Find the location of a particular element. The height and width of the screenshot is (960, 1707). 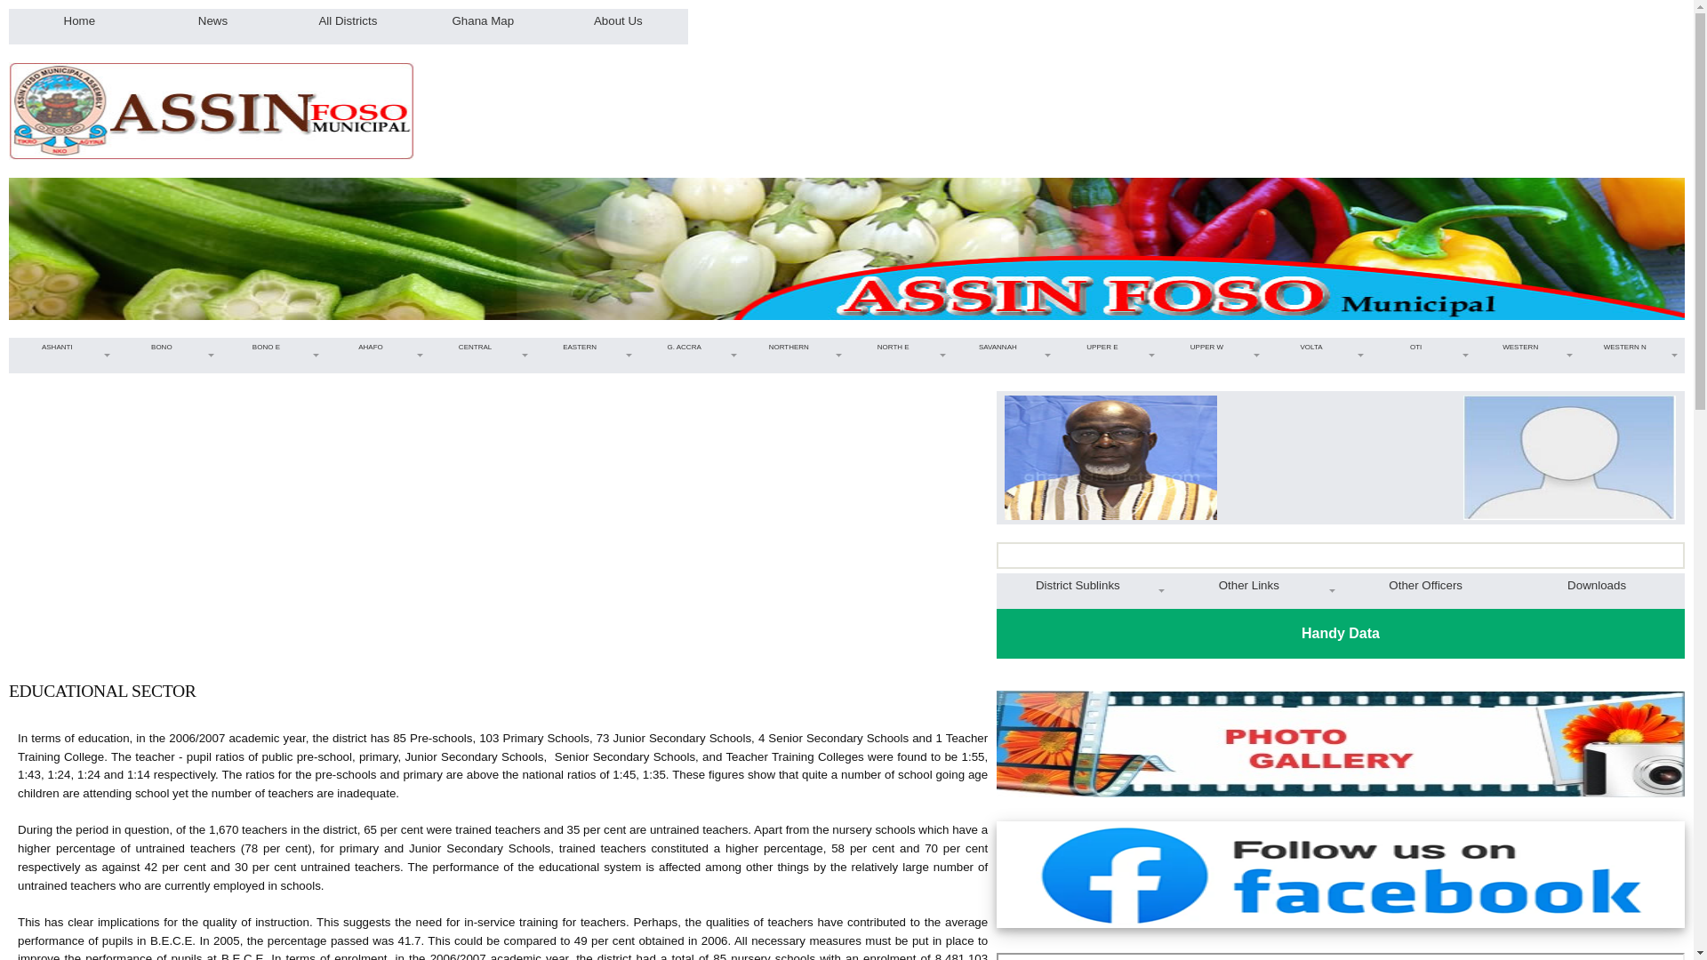

WESTERN N is located at coordinates (1631, 347).